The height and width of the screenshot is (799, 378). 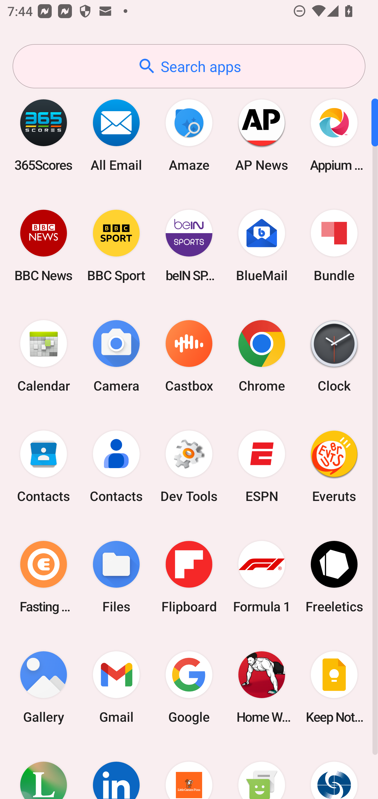 What do you see at coordinates (261, 577) in the screenshot?
I see `Formula 1` at bounding box center [261, 577].